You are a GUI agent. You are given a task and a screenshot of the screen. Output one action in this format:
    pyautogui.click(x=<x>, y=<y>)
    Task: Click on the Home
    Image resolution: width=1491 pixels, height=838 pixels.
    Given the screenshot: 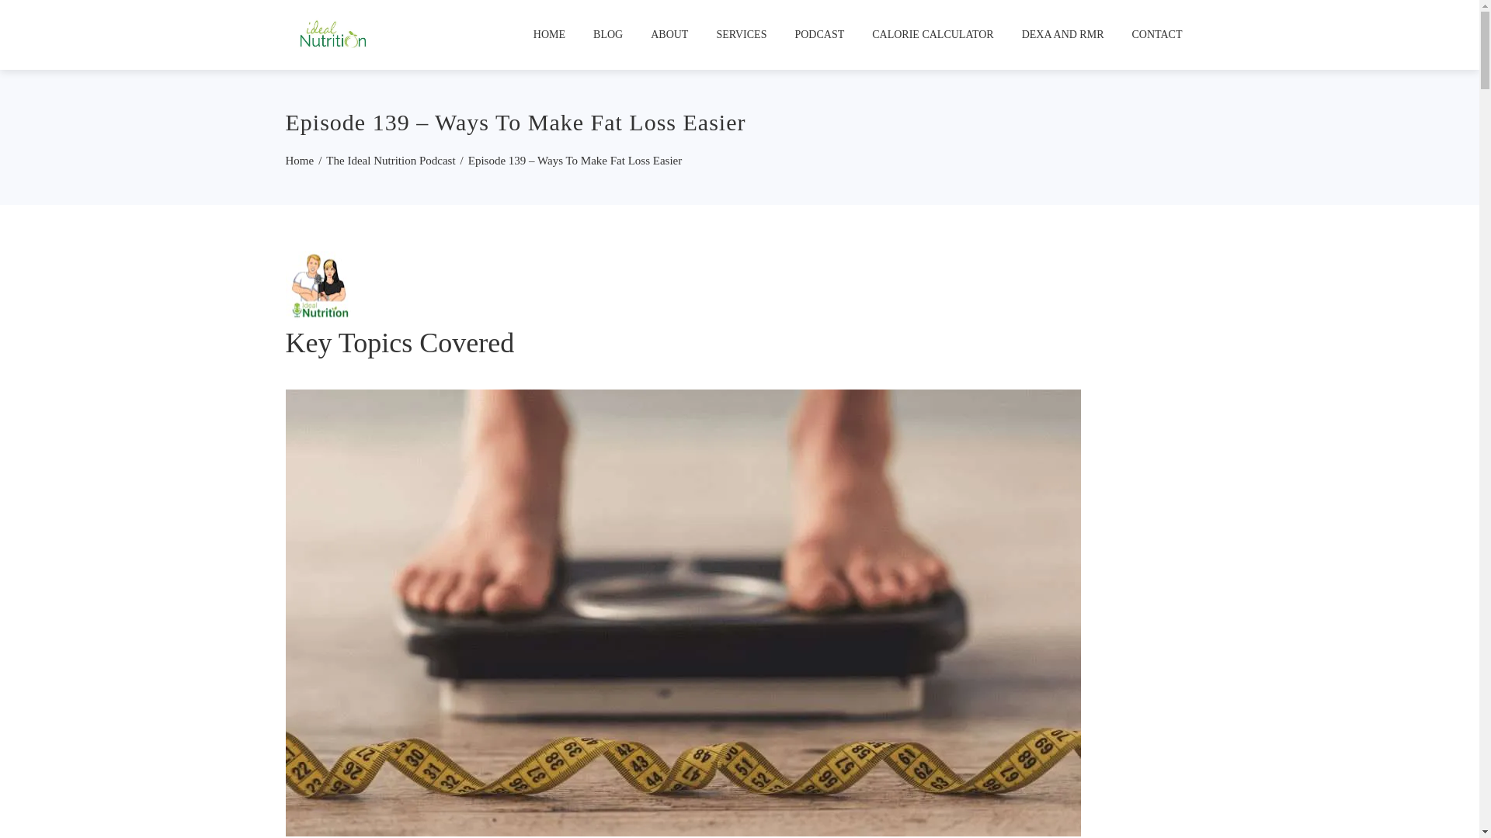 What is the action you would take?
    pyautogui.click(x=300, y=160)
    